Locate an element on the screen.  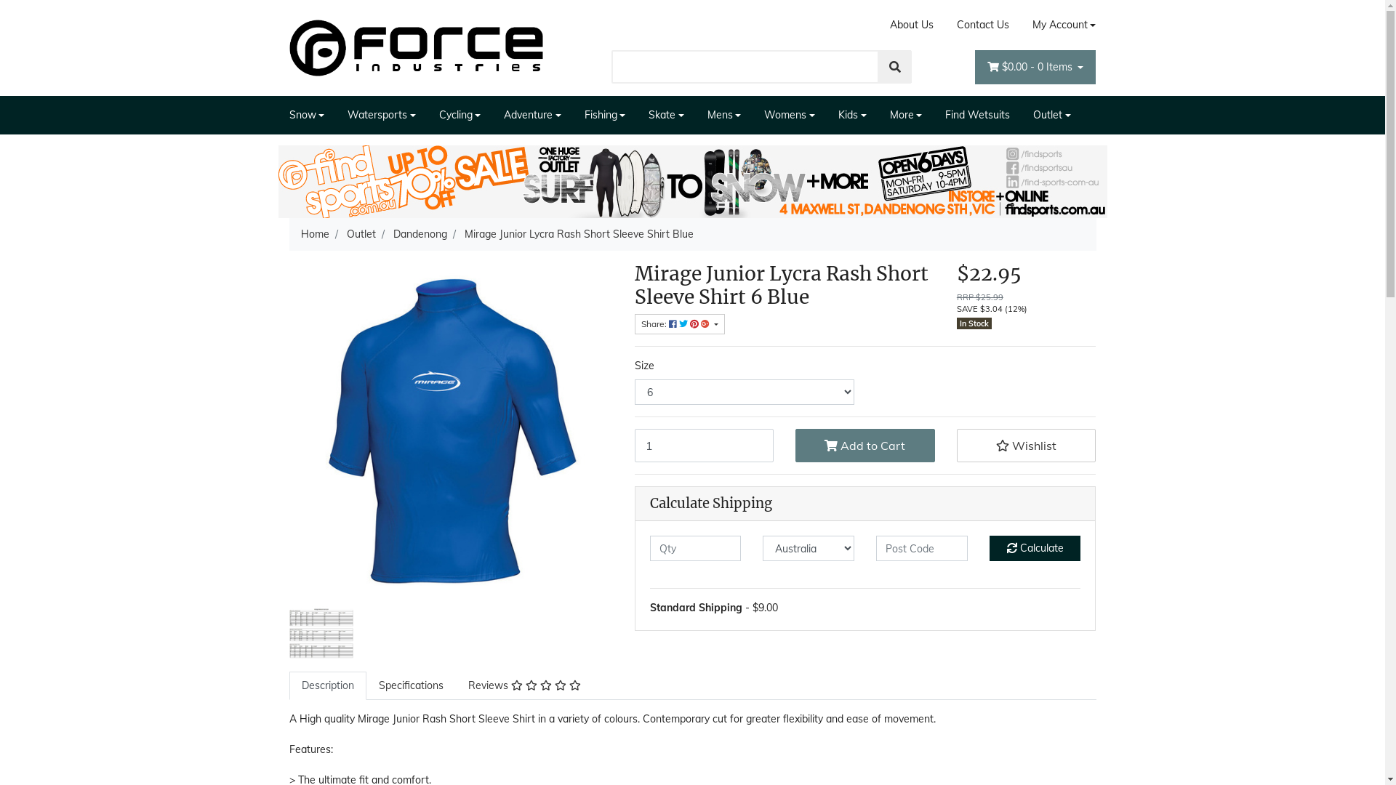
Outlet is located at coordinates (1052, 115).